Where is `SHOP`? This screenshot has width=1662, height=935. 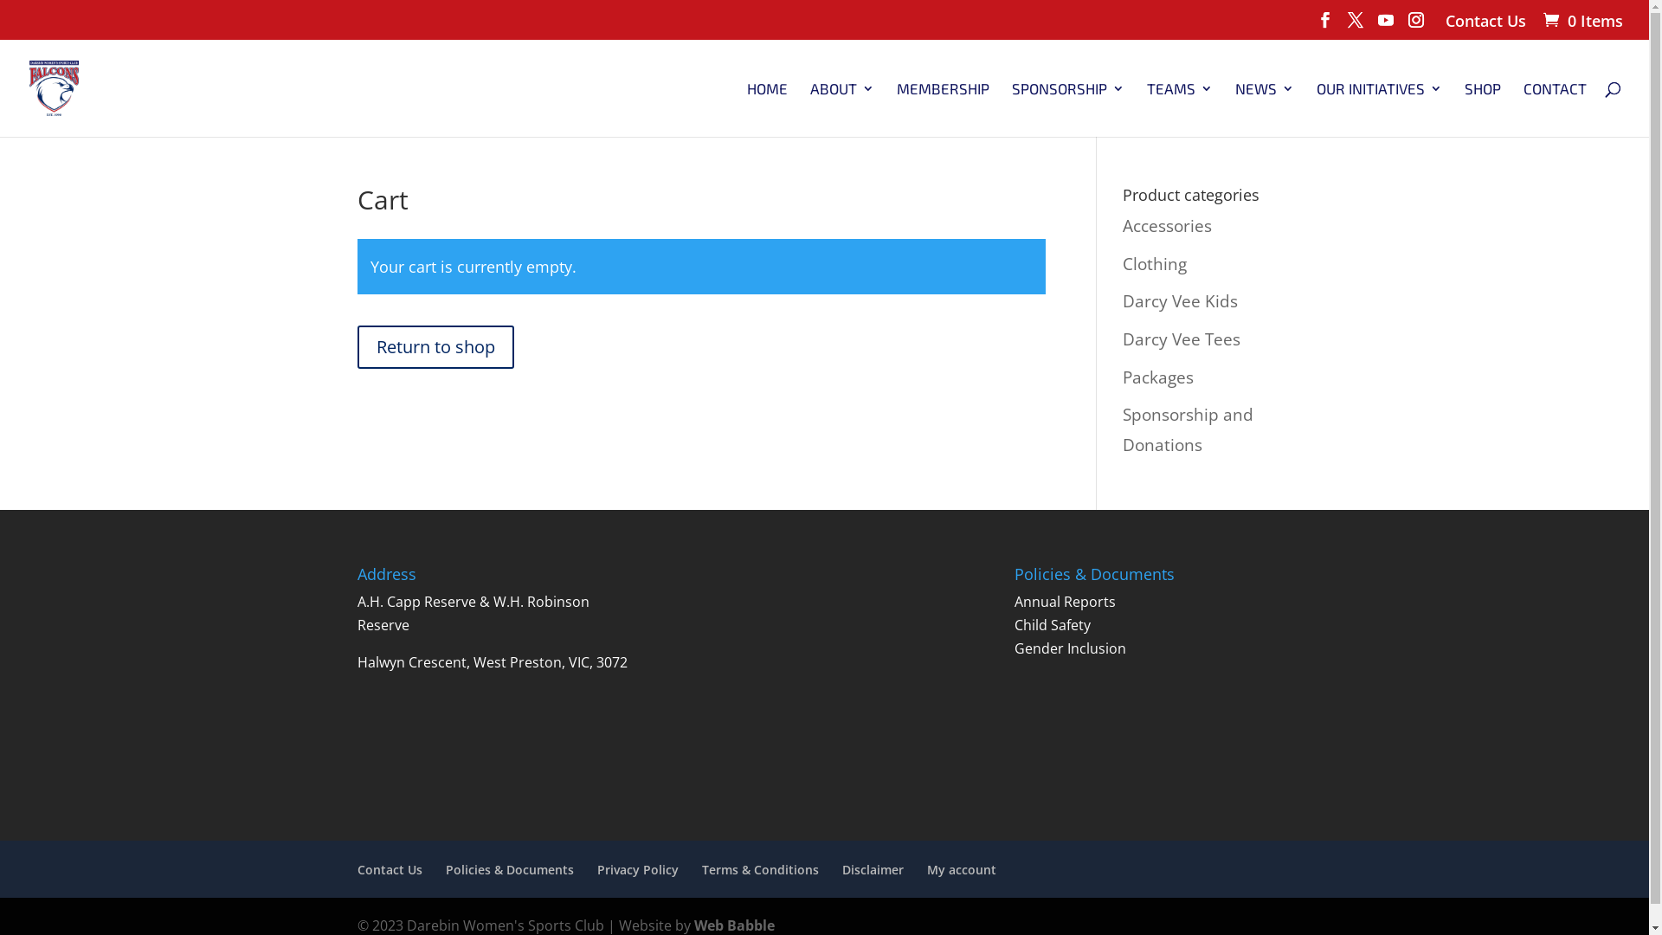 SHOP is located at coordinates (1483, 109).